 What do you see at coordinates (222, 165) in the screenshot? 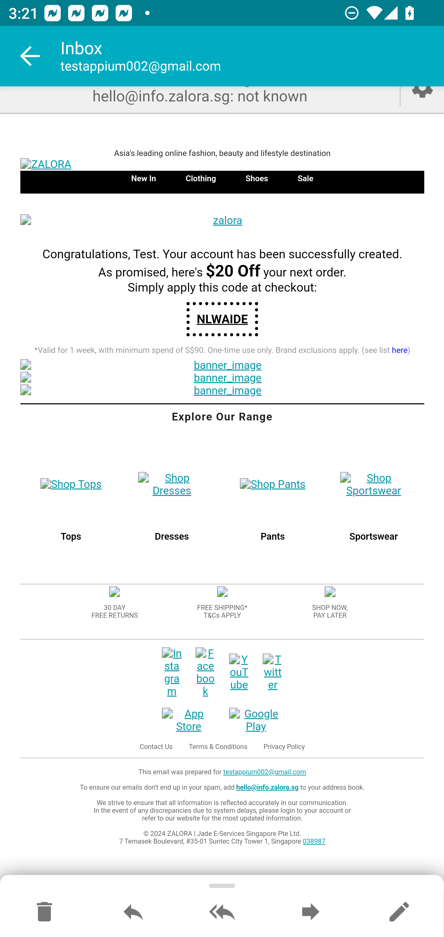
I see `ZALORA` at bounding box center [222, 165].